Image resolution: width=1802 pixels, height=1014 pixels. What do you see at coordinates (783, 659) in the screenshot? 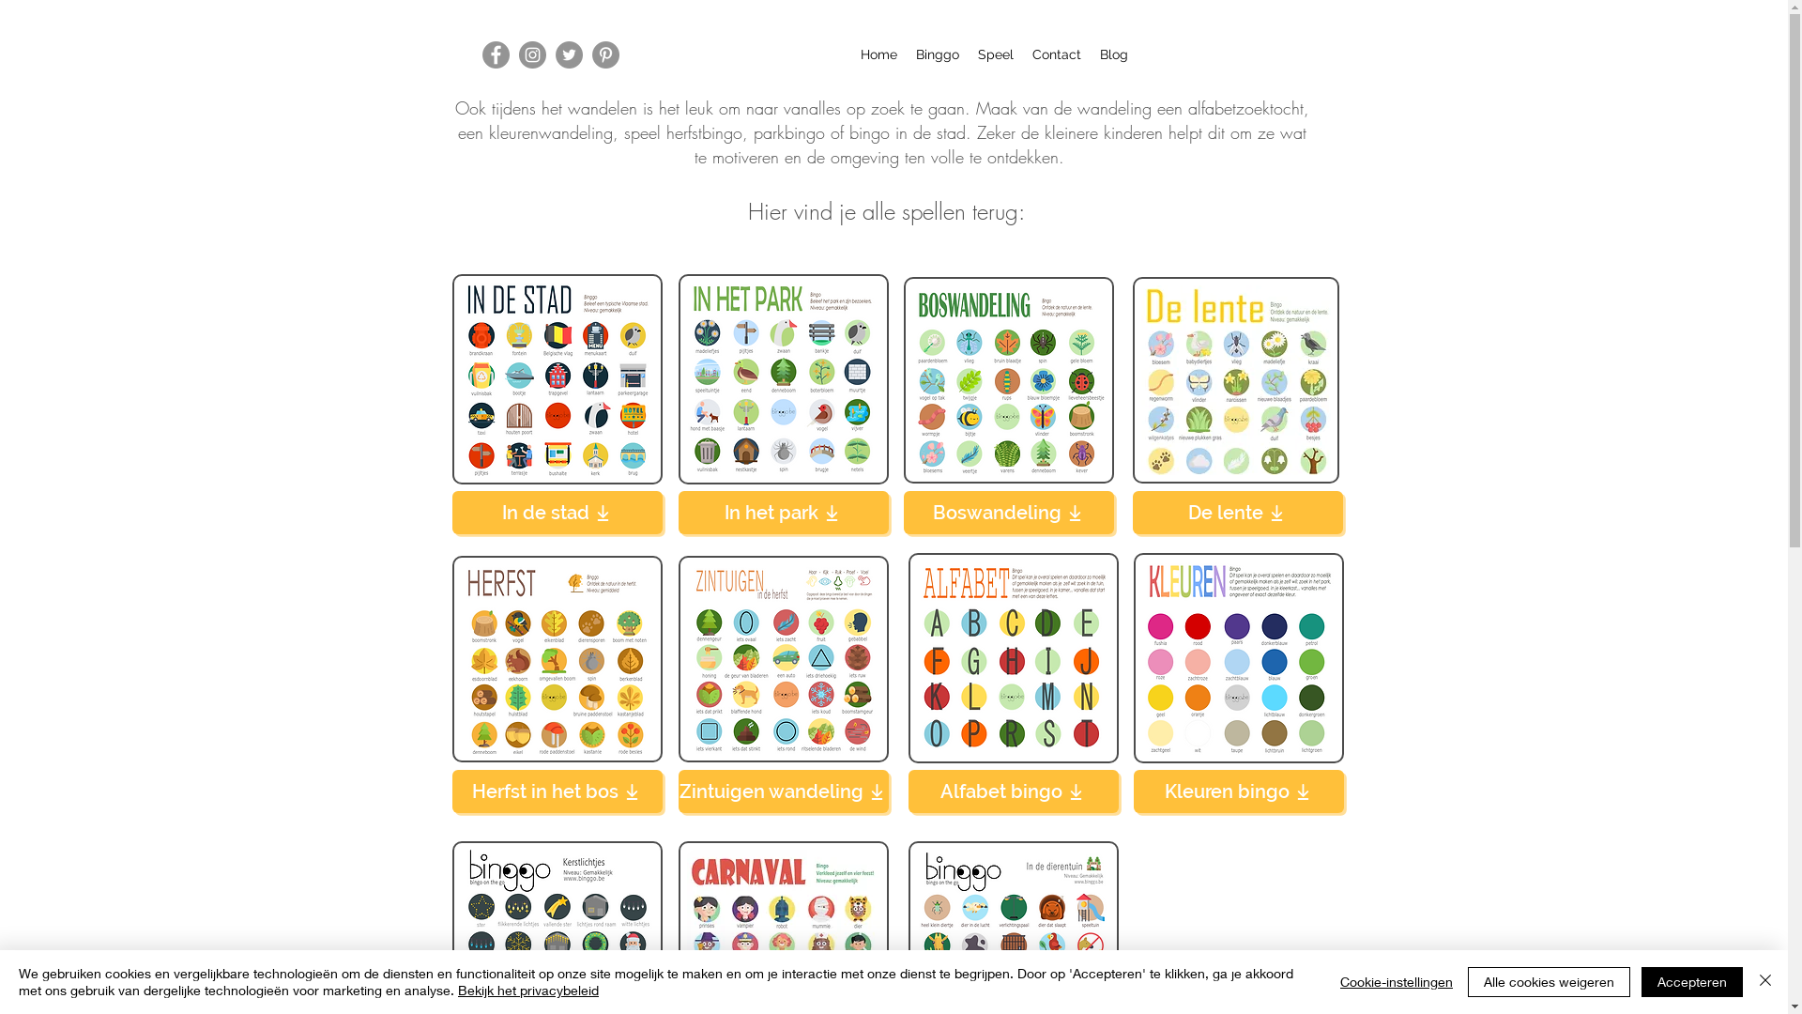
I see `Speel bingo bij je bezoek aan de dierentuin` at bounding box center [783, 659].